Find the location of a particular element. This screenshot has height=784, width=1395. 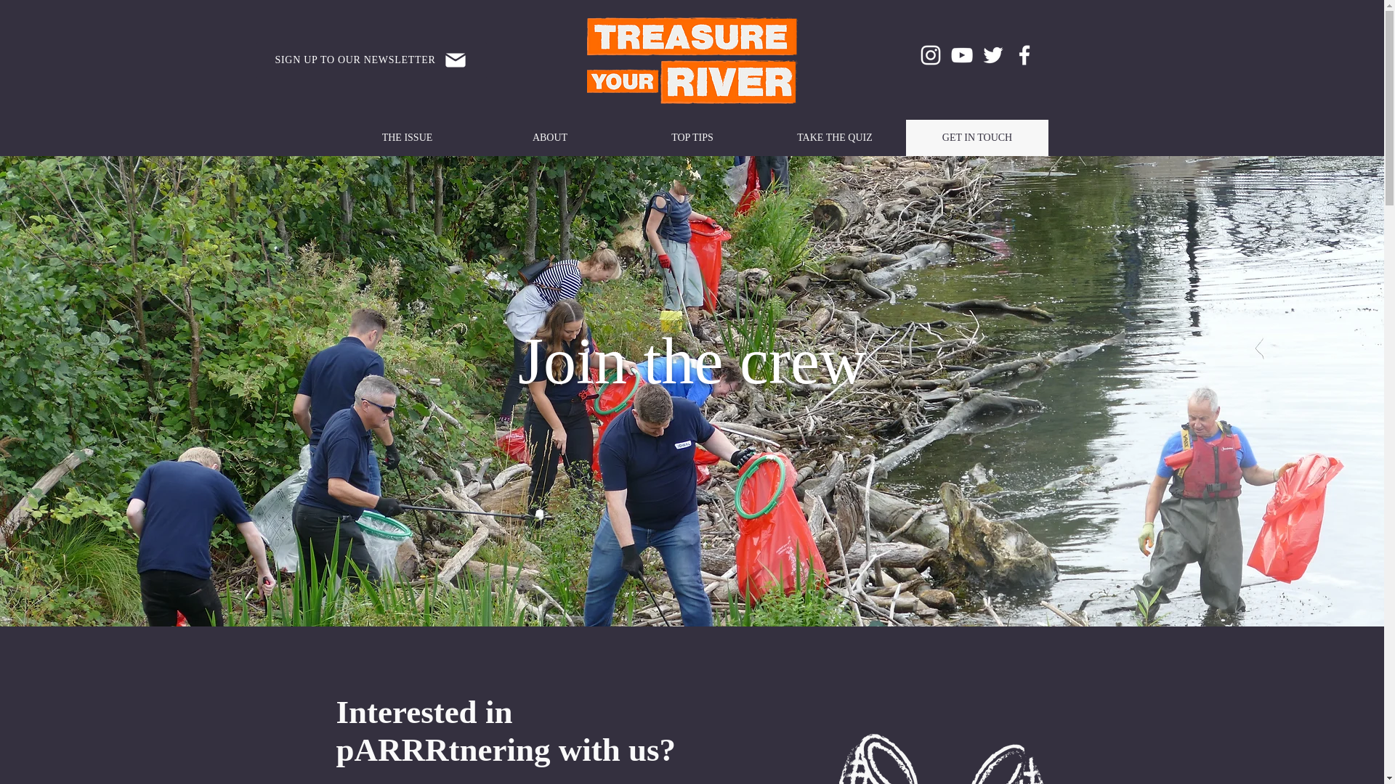

SIGN UP TO OUR NEWSLETTER is located at coordinates (371, 60).